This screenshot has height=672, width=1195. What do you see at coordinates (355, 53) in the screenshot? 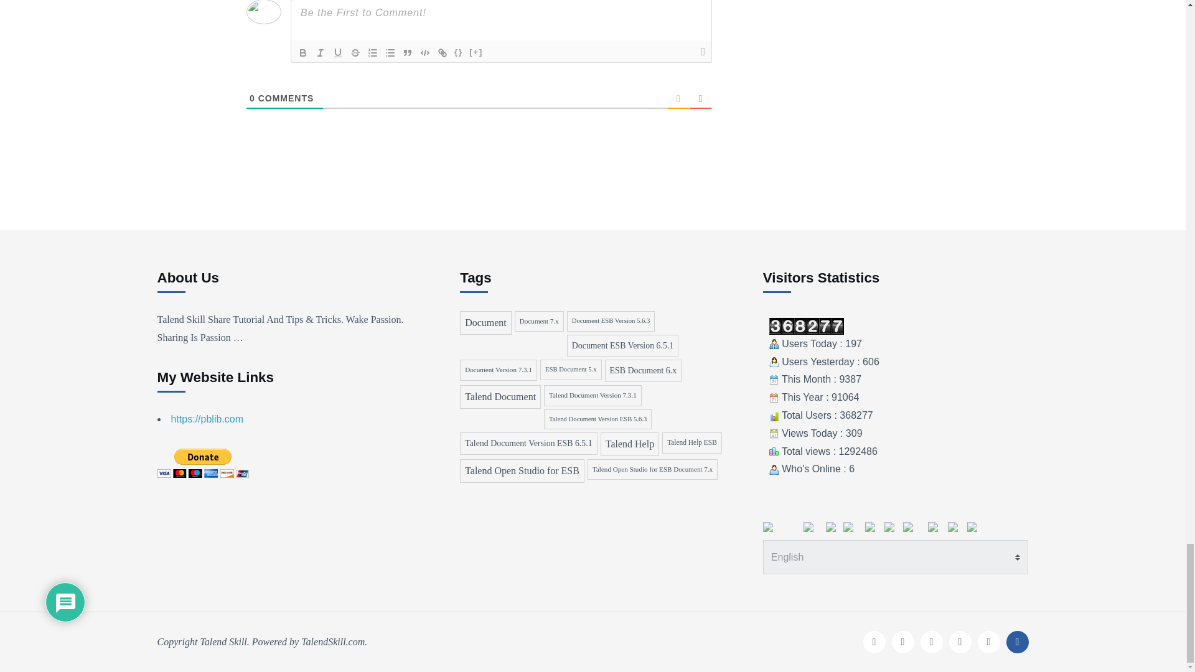
I see `Strike` at bounding box center [355, 53].